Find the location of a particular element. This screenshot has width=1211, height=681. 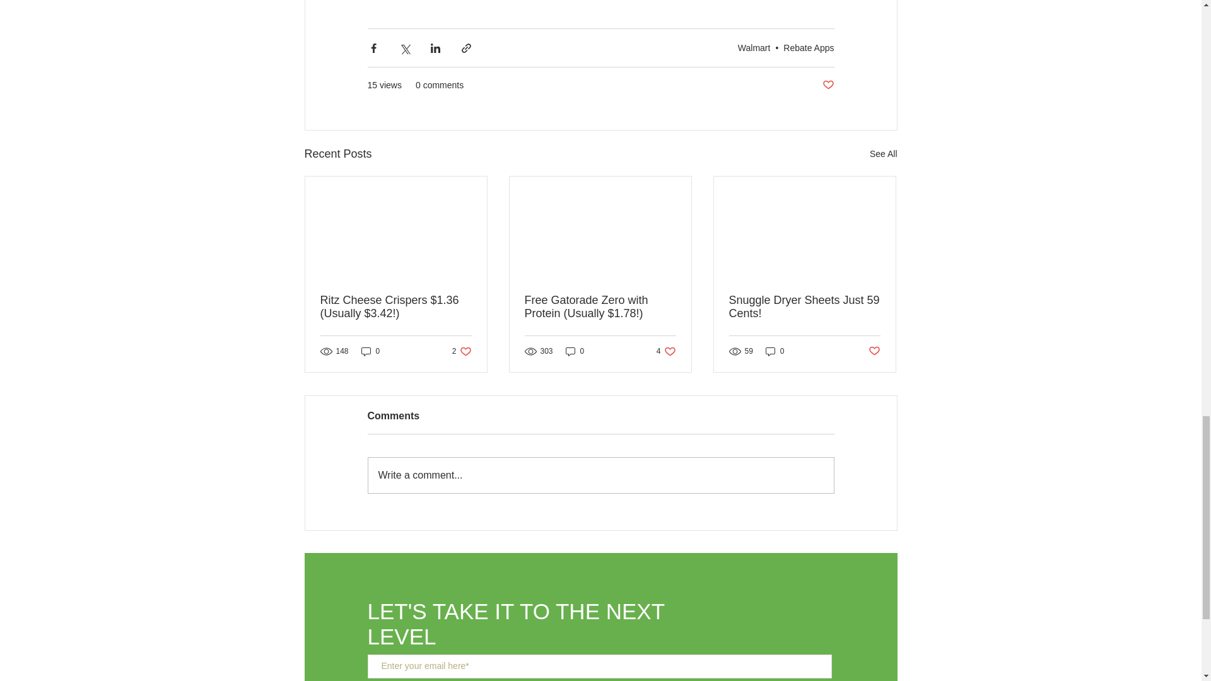

0 is located at coordinates (370, 351).